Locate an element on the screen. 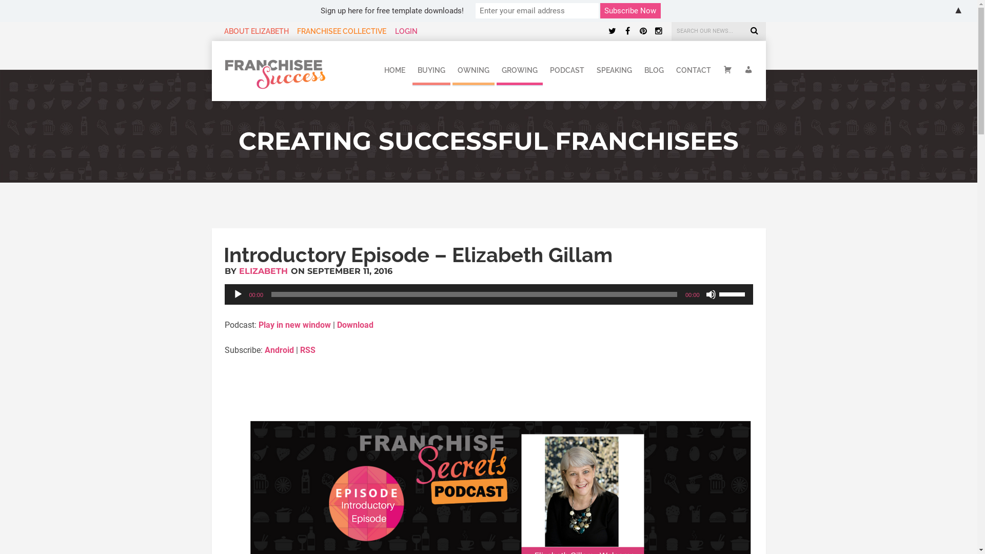 This screenshot has width=985, height=554. ABOUT ELIZABETH is located at coordinates (256, 31).